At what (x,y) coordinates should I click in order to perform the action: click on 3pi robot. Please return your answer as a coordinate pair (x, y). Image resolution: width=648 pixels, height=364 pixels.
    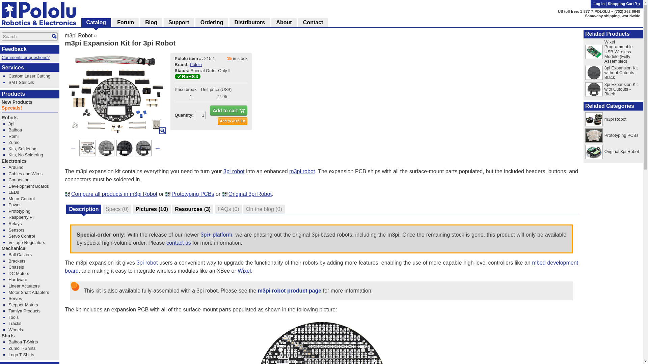
    Looking at the image, I should click on (234, 171).